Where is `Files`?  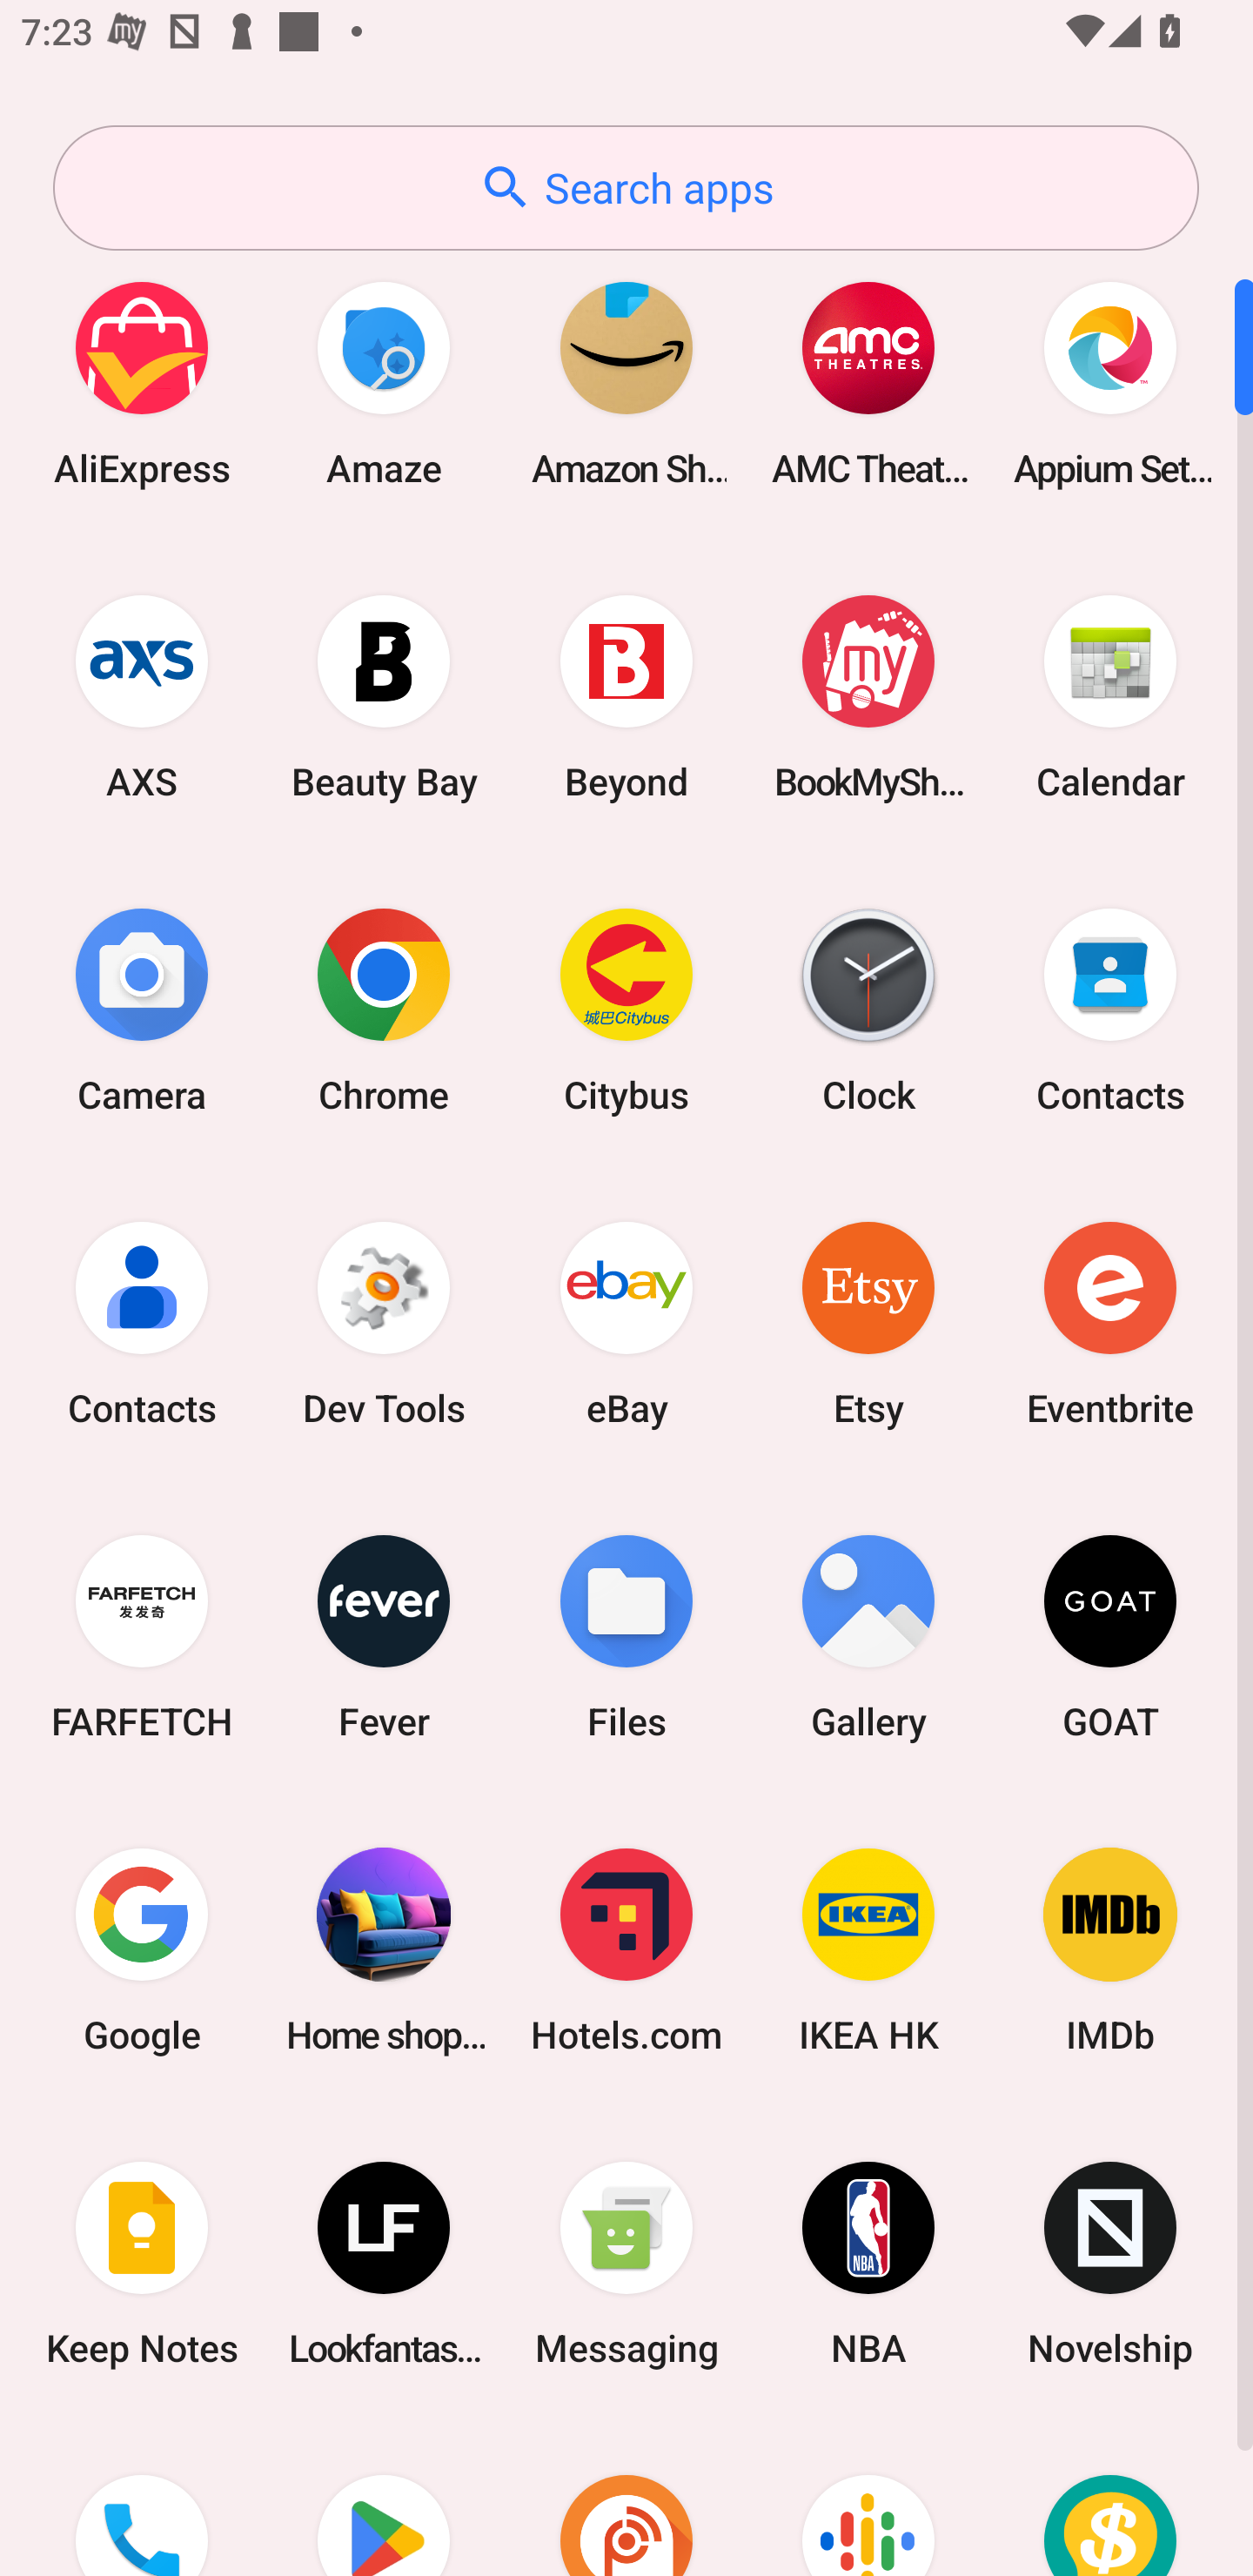
Files is located at coordinates (626, 1636).